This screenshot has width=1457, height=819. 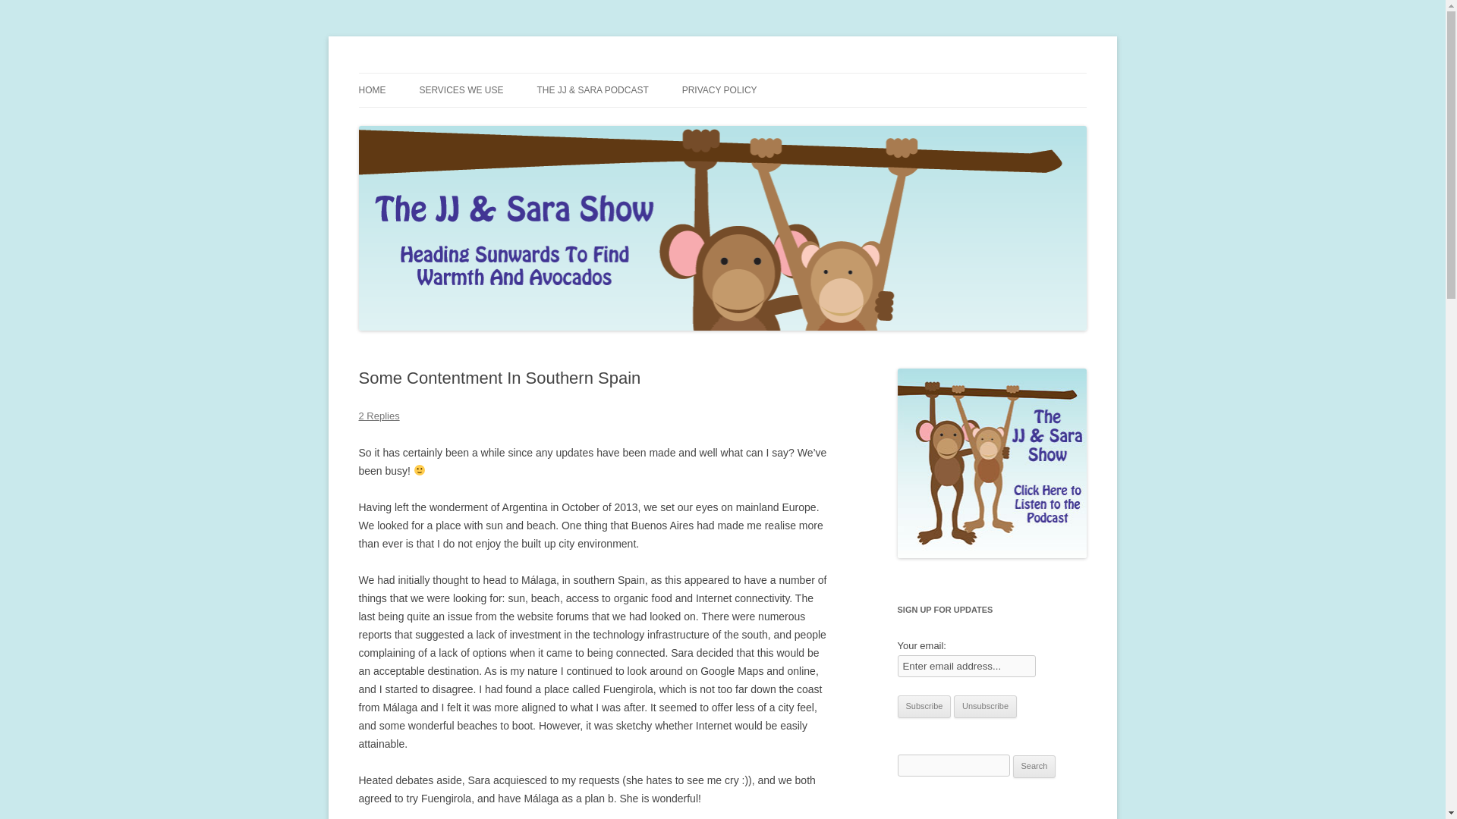 I want to click on Subscribe, so click(x=924, y=707).